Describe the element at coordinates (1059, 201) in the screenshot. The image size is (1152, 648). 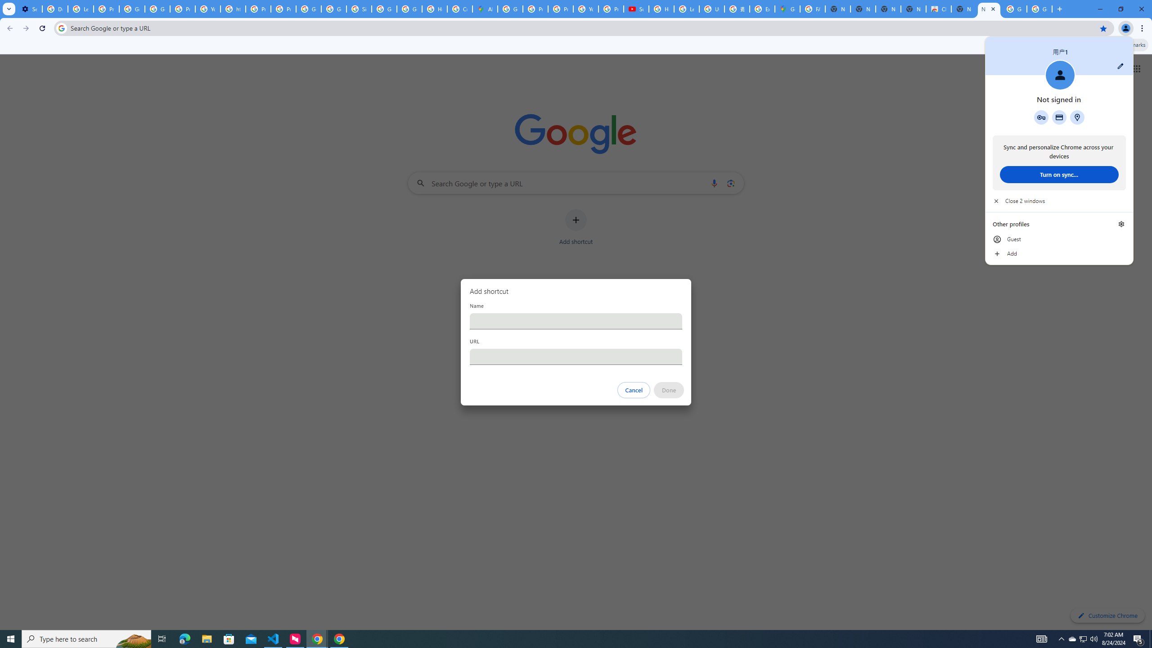
I see `Close 2 windows` at that location.